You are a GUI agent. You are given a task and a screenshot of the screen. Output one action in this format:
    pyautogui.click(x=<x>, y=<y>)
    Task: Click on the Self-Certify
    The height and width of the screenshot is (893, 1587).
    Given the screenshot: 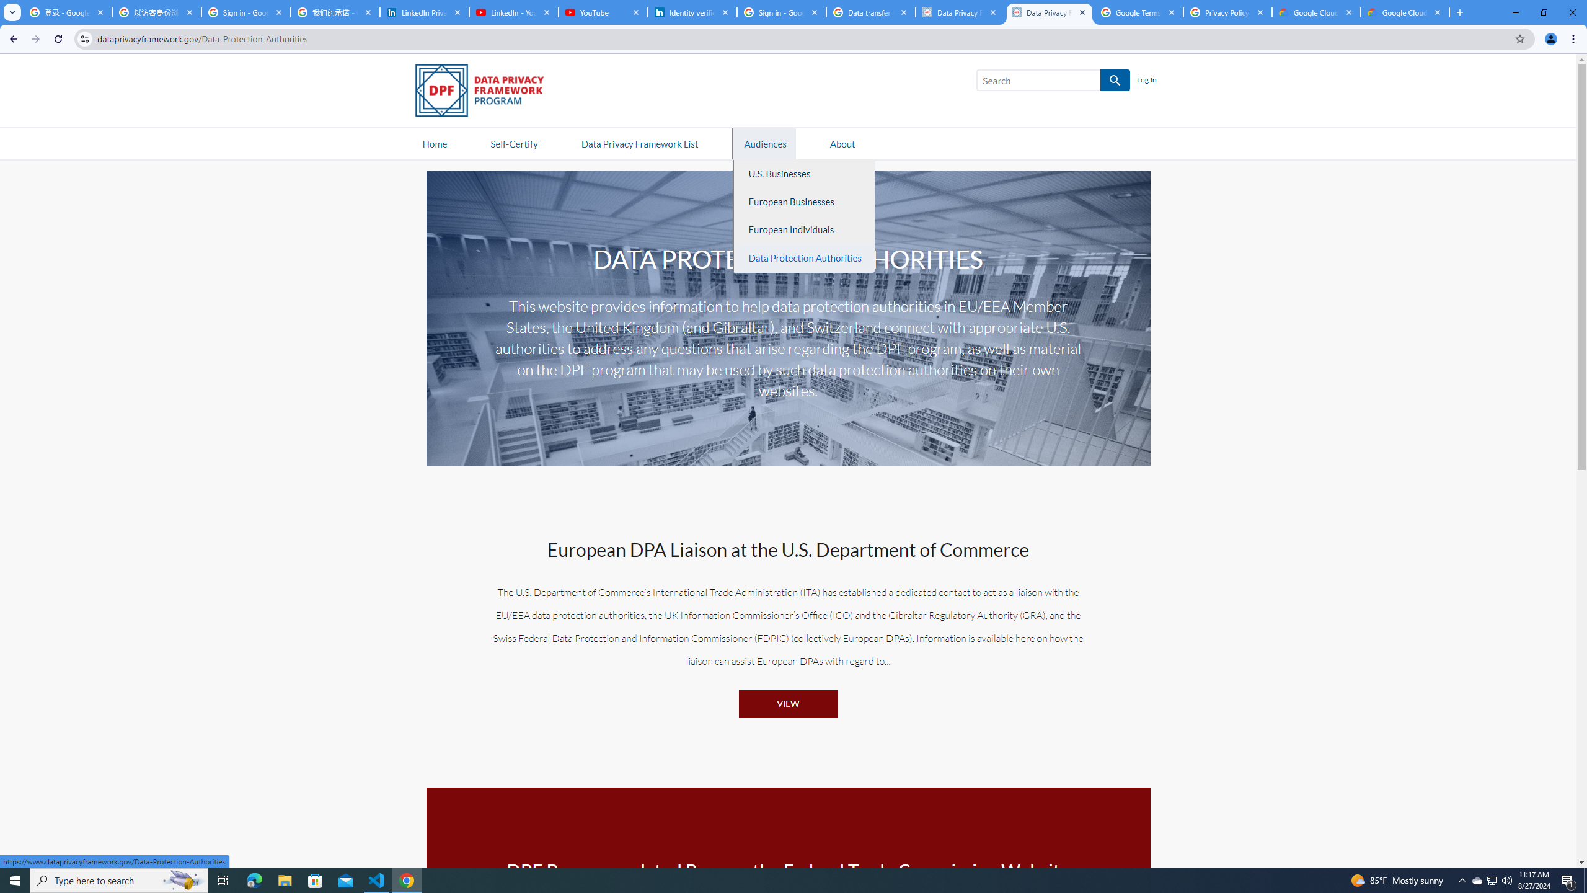 What is the action you would take?
    pyautogui.click(x=514, y=143)
    